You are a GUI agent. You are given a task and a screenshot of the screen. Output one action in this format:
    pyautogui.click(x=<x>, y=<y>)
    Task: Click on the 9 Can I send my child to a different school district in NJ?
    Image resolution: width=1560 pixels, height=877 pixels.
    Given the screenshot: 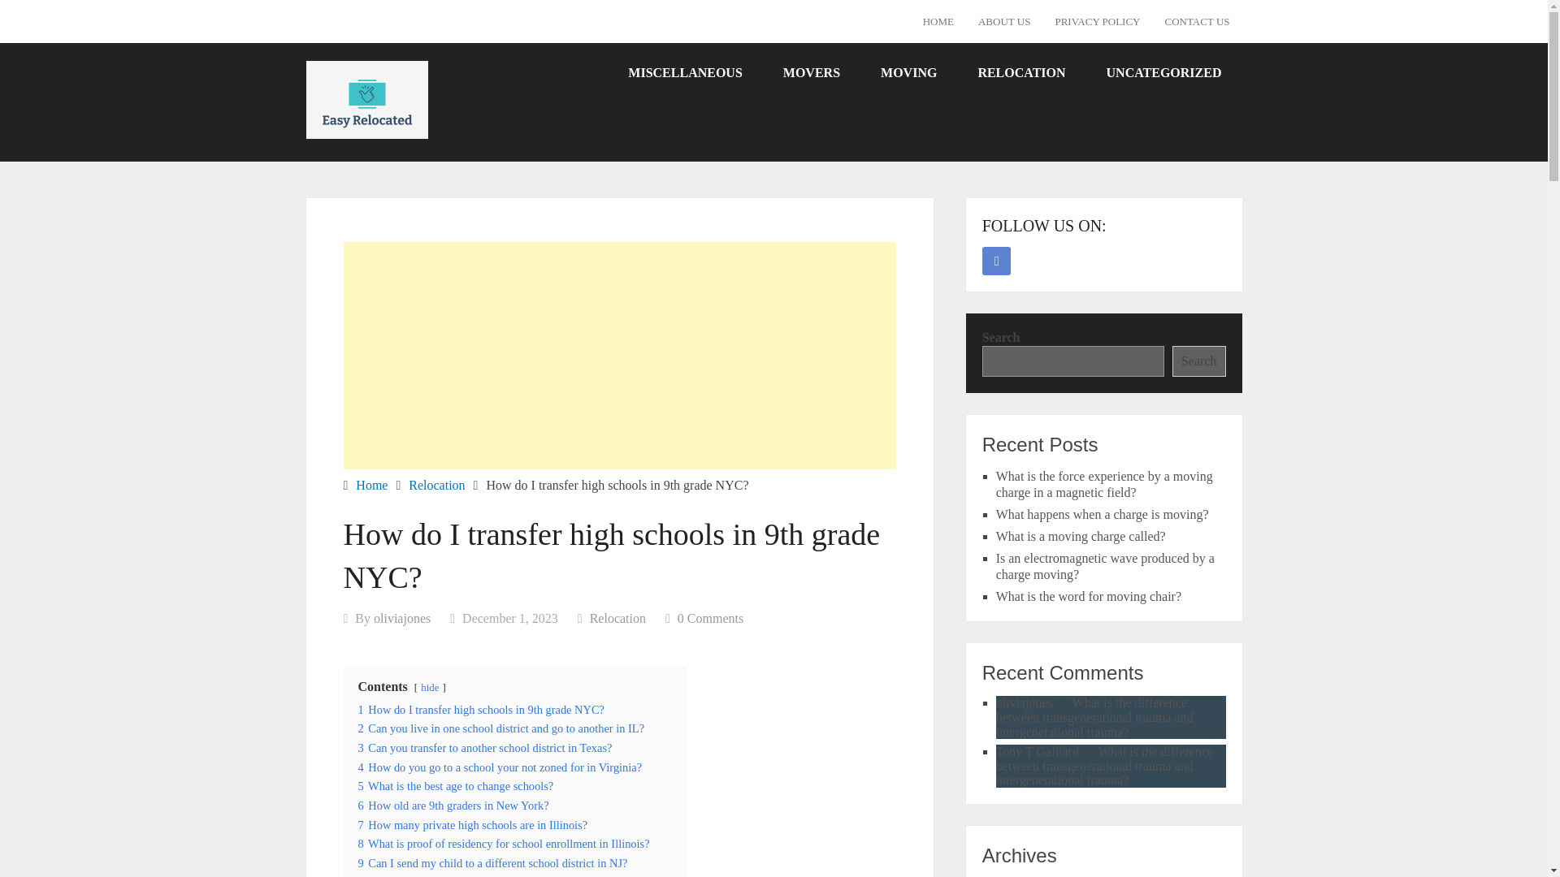 What is the action you would take?
    pyautogui.click(x=492, y=863)
    